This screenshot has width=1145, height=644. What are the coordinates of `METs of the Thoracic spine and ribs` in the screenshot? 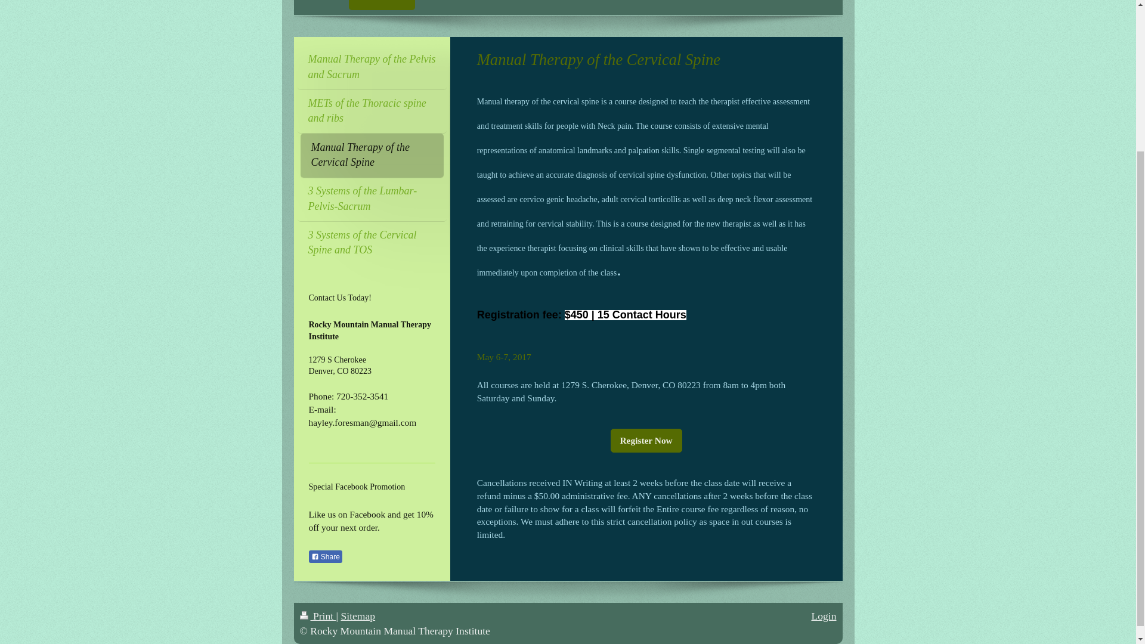 It's located at (371, 111).